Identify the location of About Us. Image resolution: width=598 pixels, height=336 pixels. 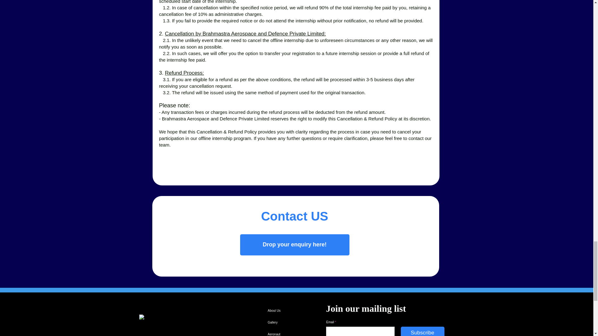
(282, 310).